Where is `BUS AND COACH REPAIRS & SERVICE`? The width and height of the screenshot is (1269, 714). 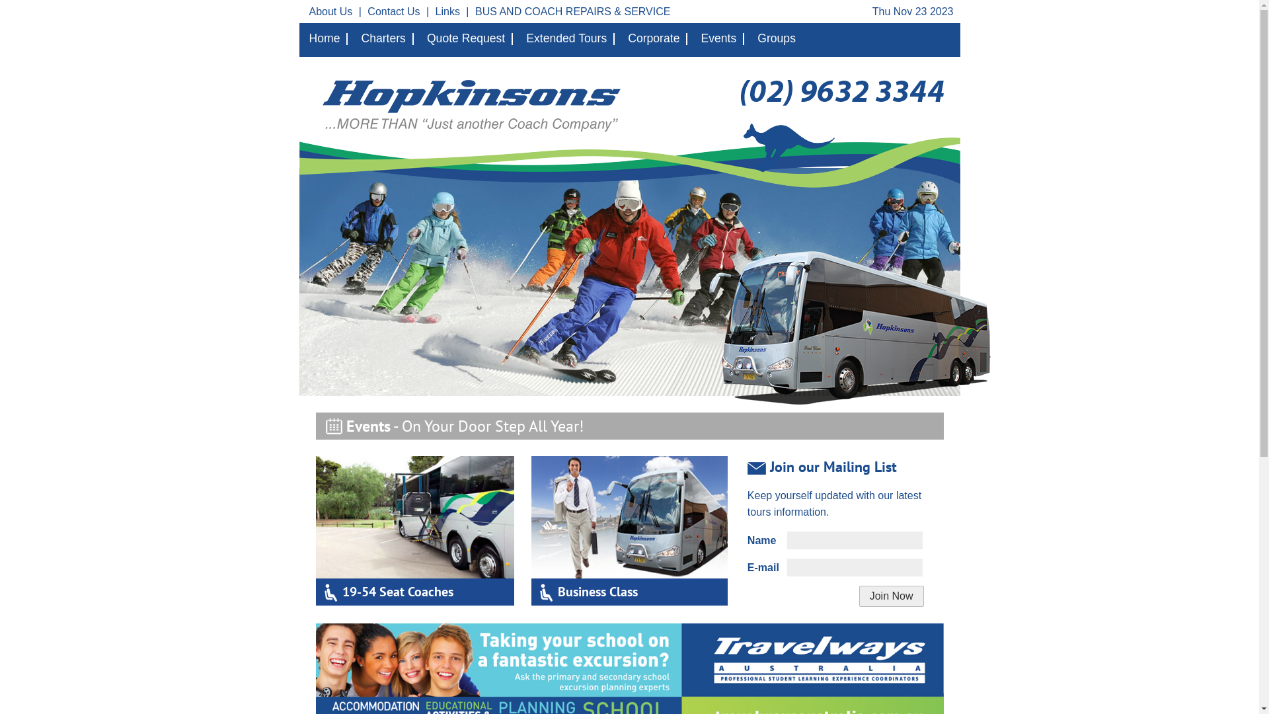
BUS AND COACH REPAIRS & SERVICE is located at coordinates (572, 12).